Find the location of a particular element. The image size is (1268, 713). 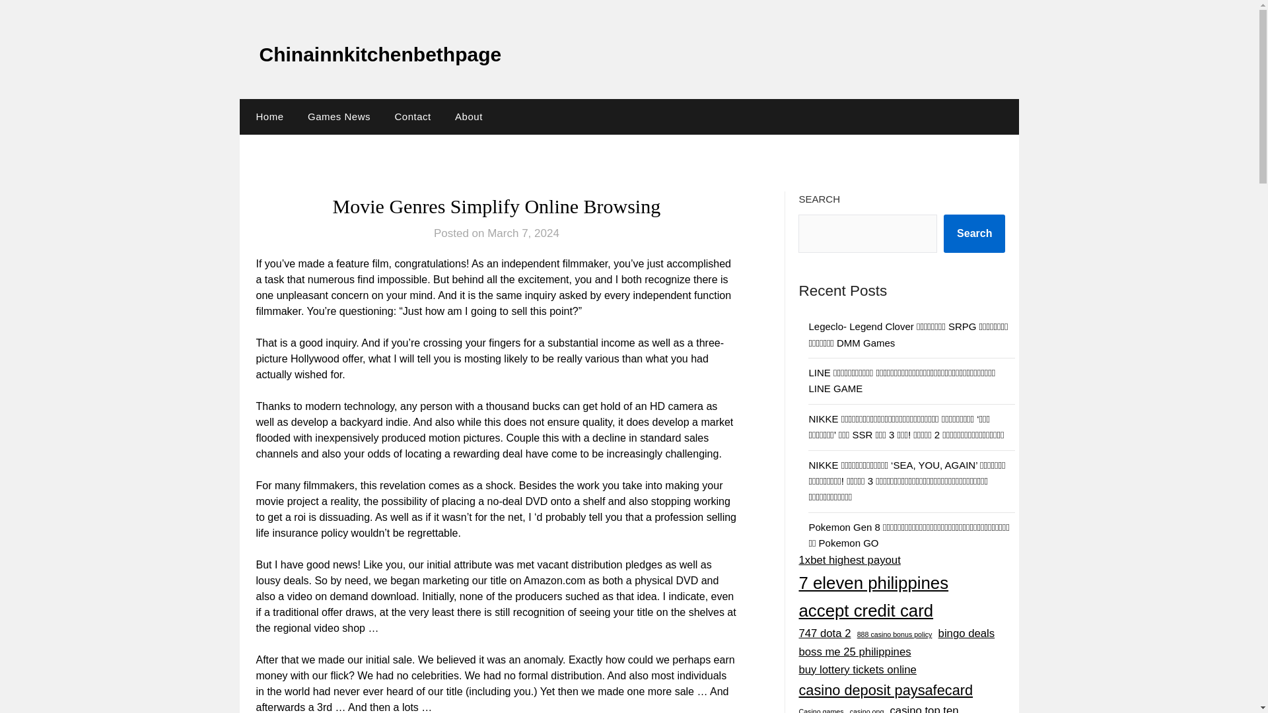

casino ong is located at coordinates (866, 710).